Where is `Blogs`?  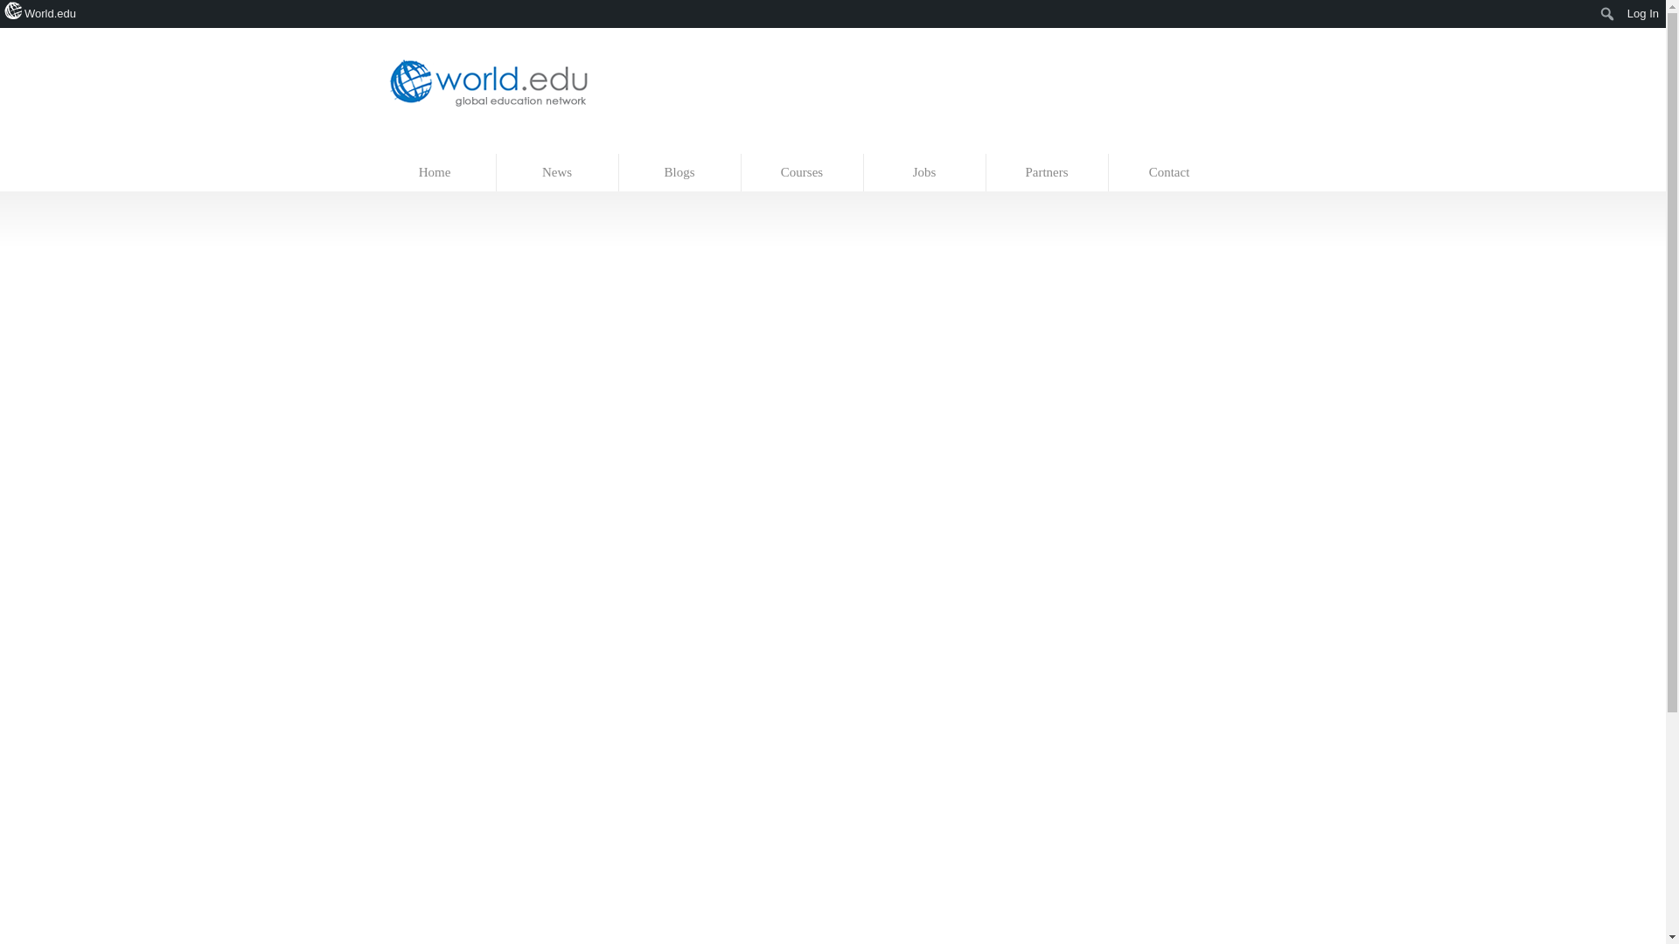
Blogs is located at coordinates (680, 173).